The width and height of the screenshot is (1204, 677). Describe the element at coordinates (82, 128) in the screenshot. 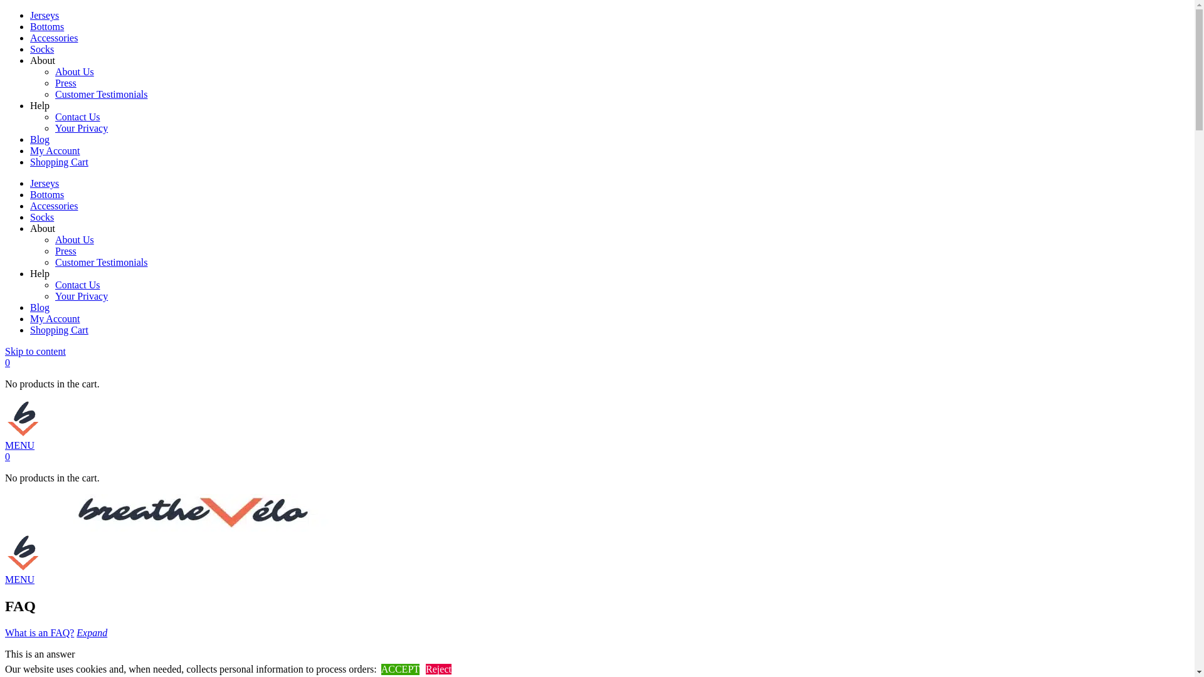

I see `Your Privacy` at that location.